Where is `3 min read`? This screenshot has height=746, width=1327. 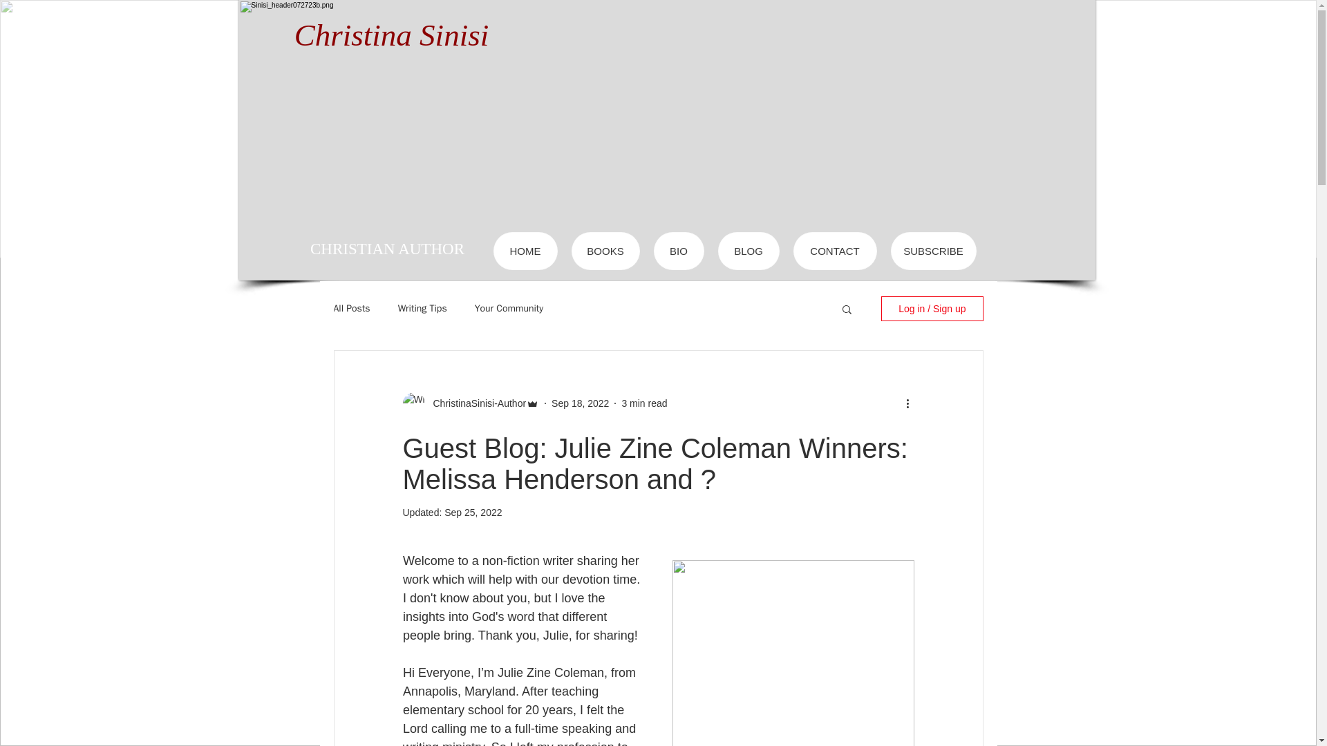
3 min read is located at coordinates (644, 403).